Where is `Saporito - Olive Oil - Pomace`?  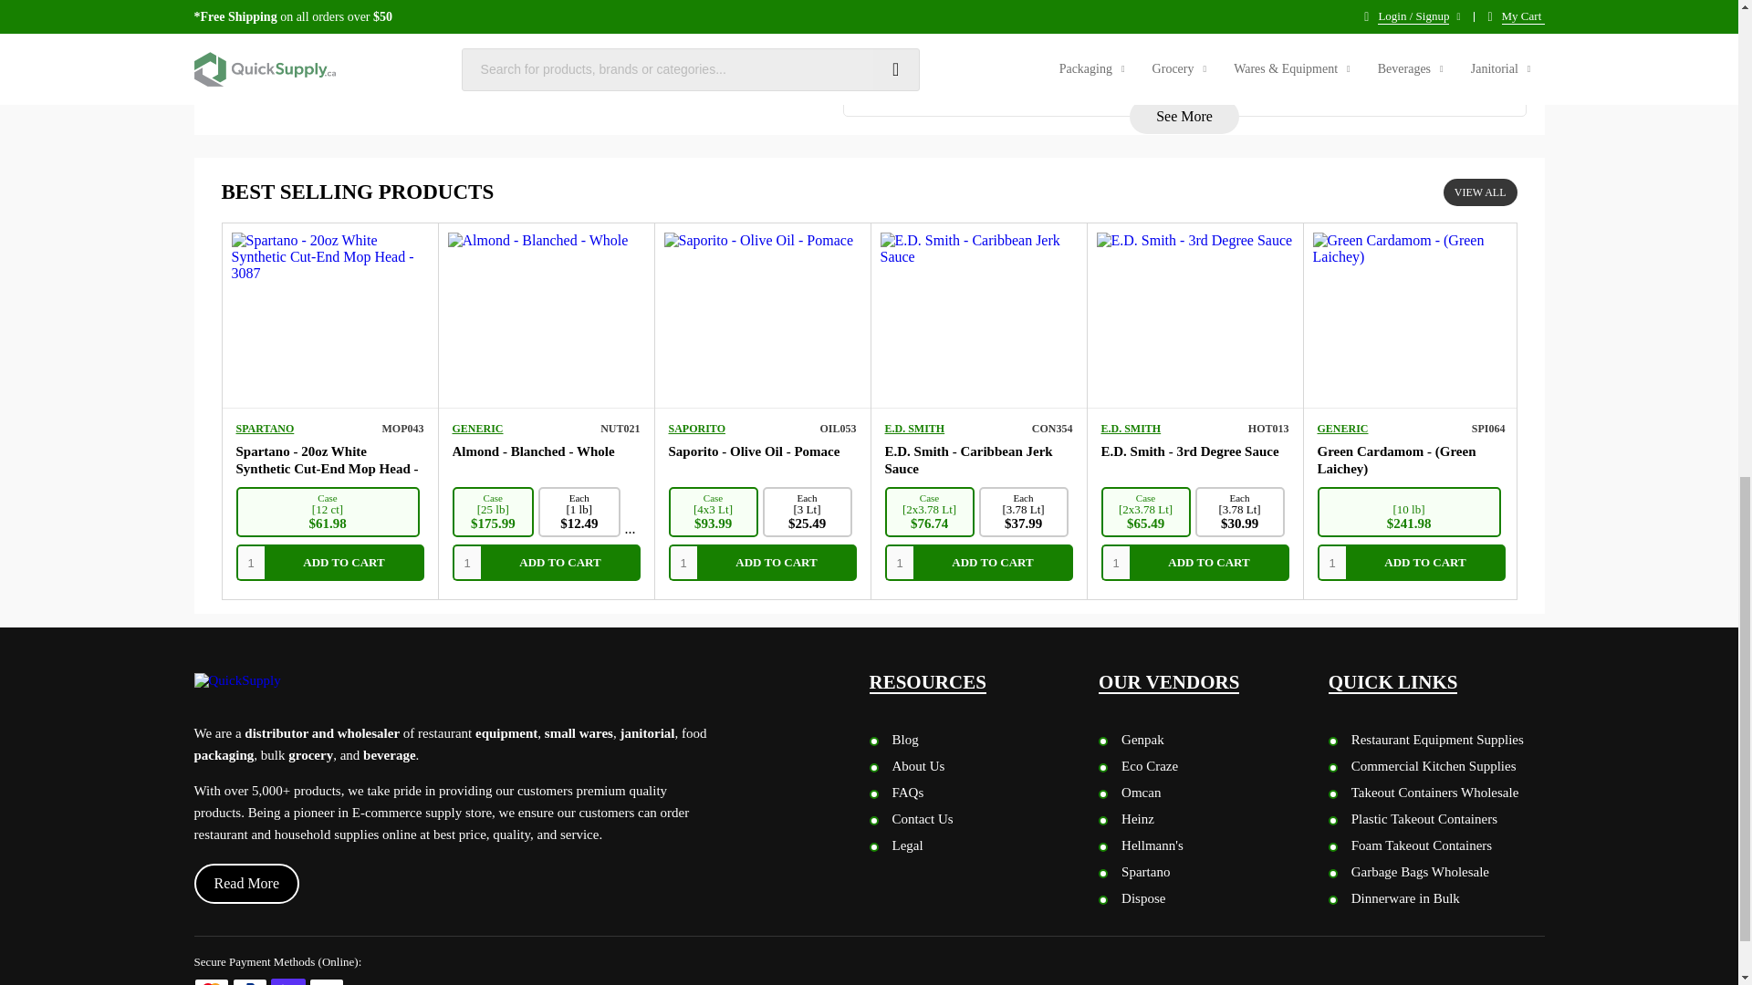
Saporito - Olive Oil - Pomace is located at coordinates (753, 451).